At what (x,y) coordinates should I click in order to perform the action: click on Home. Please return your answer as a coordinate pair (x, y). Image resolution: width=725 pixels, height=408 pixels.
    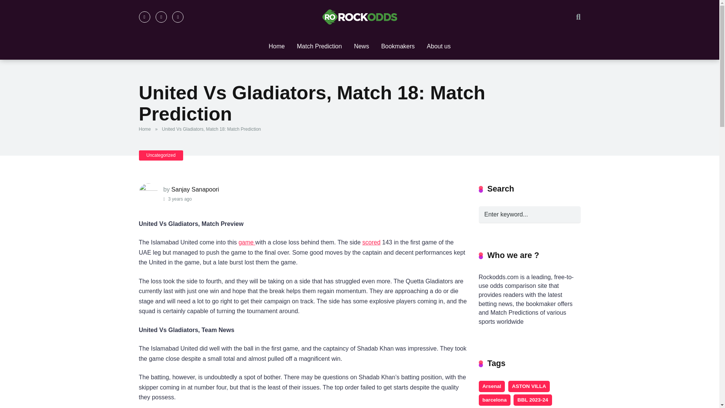
    Looking at the image, I should click on (277, 46).